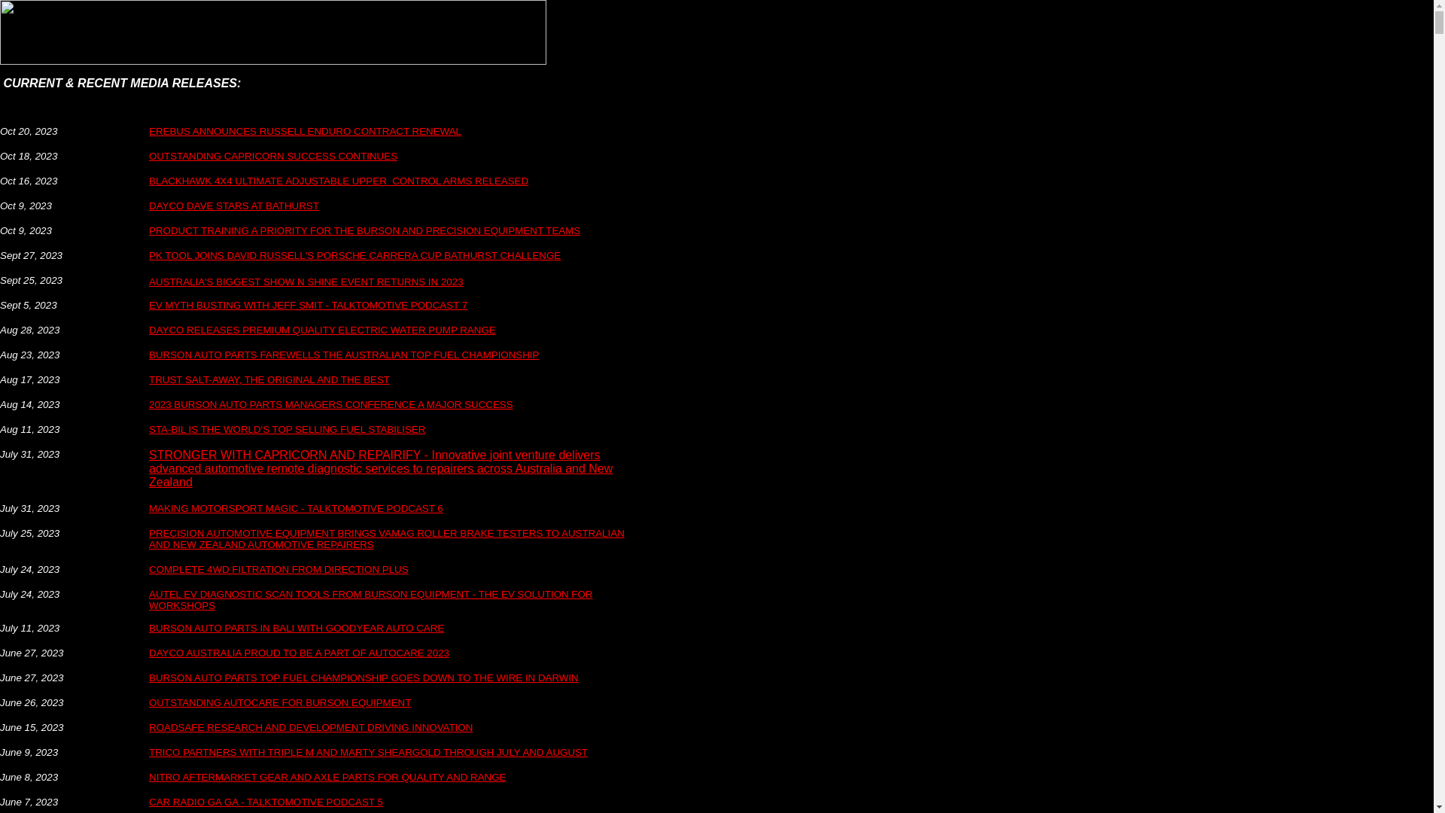  What do you see at coordinates (269, 379) in the screenshot?
I see `TRUST SALT-AWAY, THE ORIGINAL AND THE BEST` at bounding box center [269, 379].